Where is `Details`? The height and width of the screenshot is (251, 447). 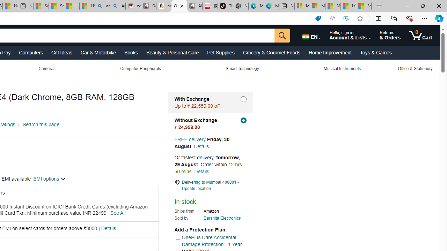 Details is located at coordinates (202, 171).